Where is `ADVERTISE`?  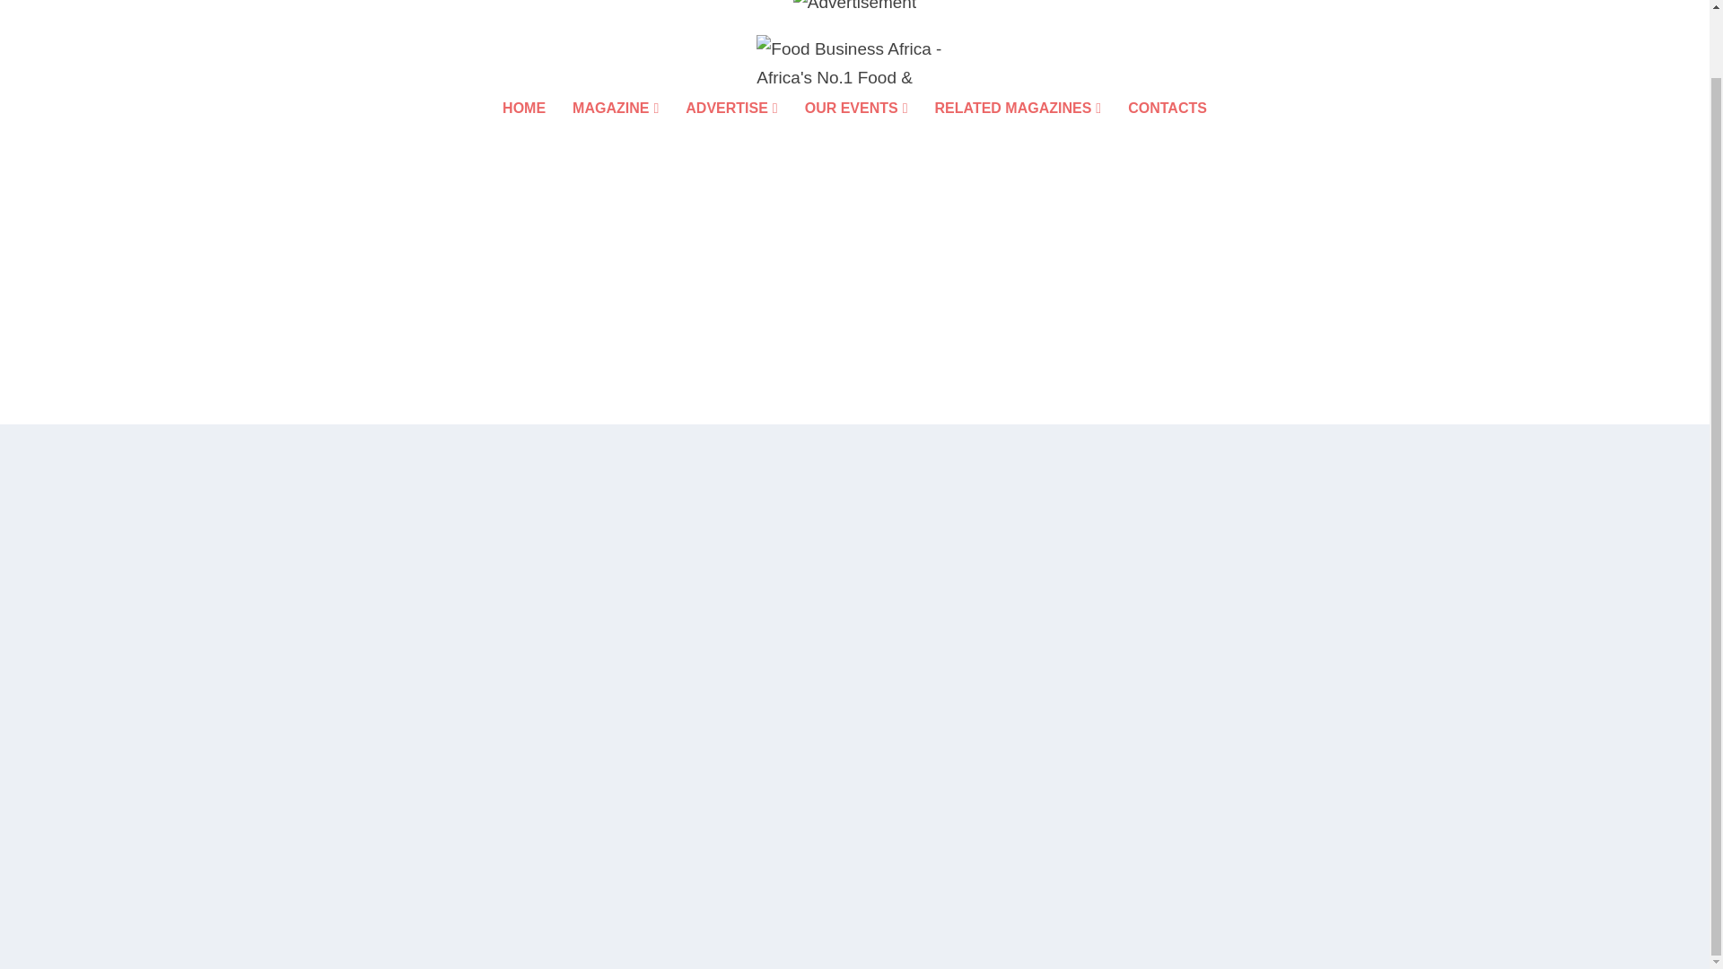 ADVERTISE is located at coordinates (730, 133).